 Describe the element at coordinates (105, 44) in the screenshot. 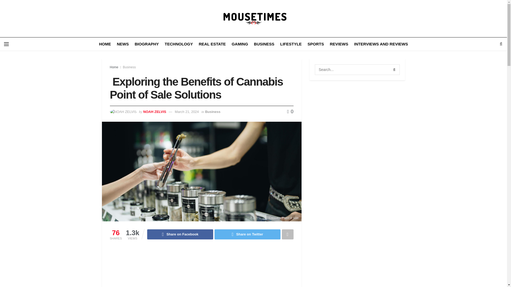

I see `HOME` at that location.